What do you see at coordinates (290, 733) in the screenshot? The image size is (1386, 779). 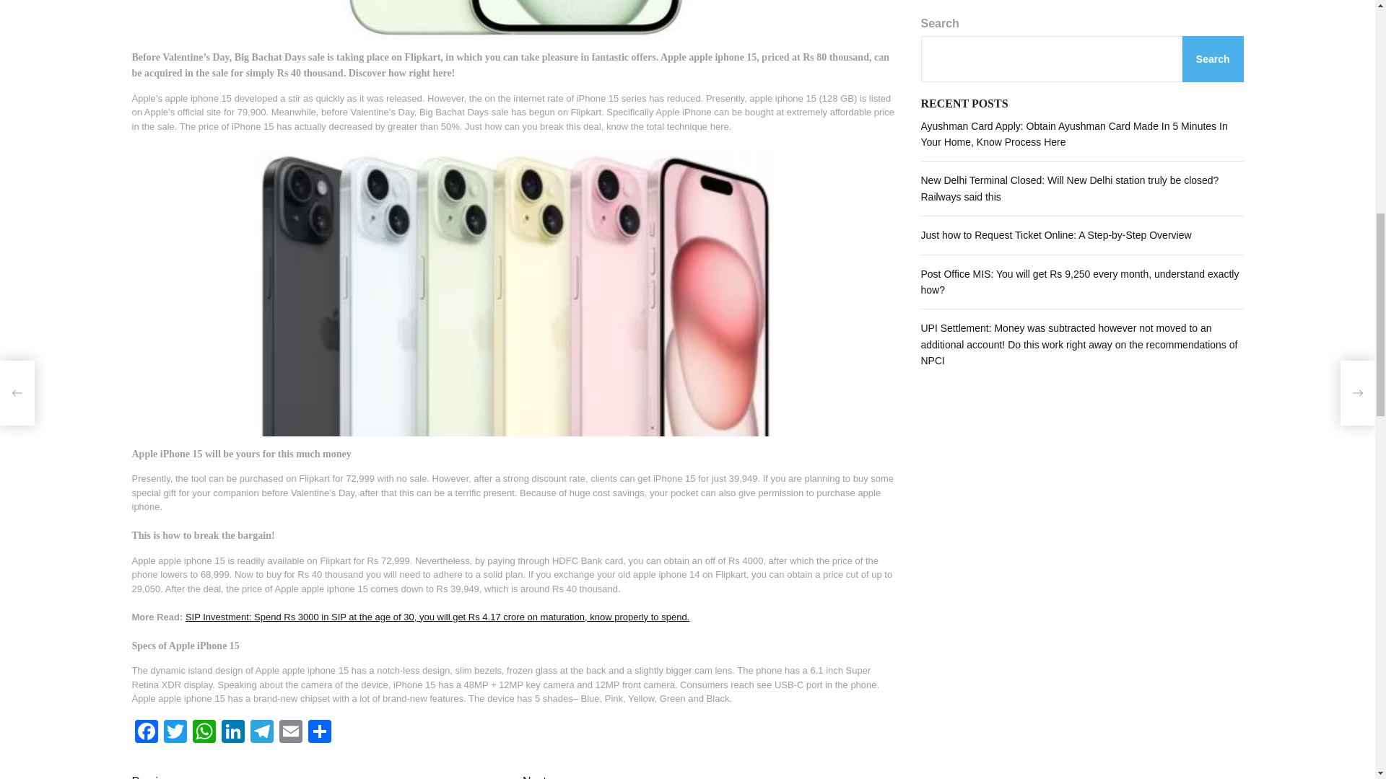 I see `Email` at bounding box center [290, 733].